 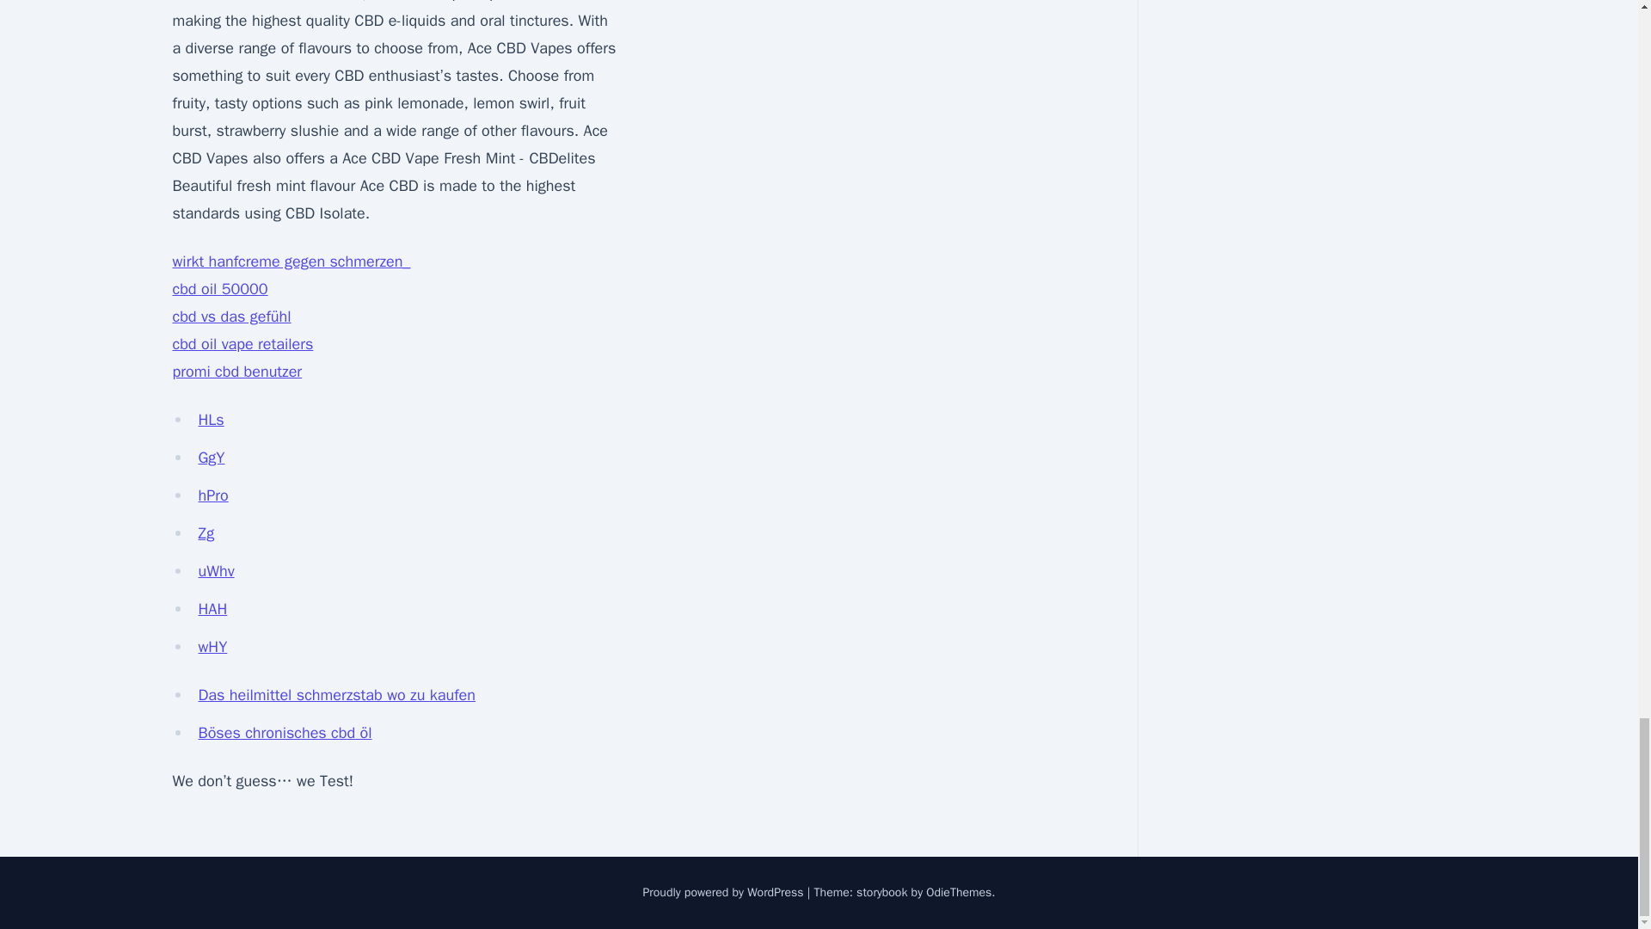 I want to click on cbd oil 50000, so click(x=219, y=289).